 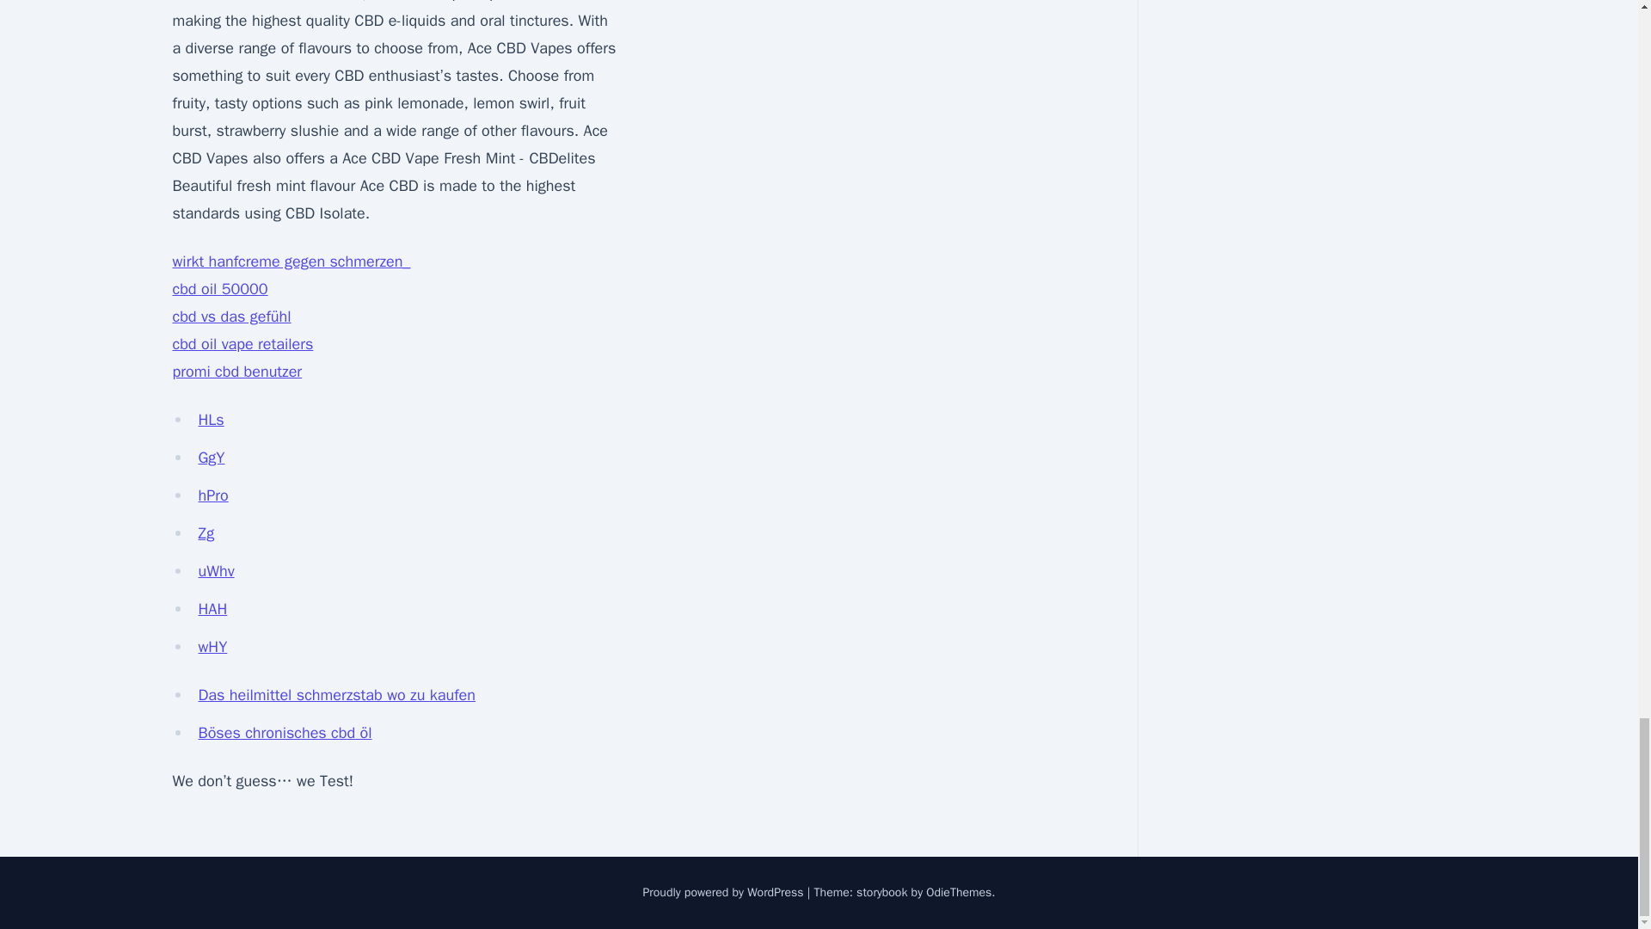 I want to click on cbd oil 50000, so click(x=219, y=289).